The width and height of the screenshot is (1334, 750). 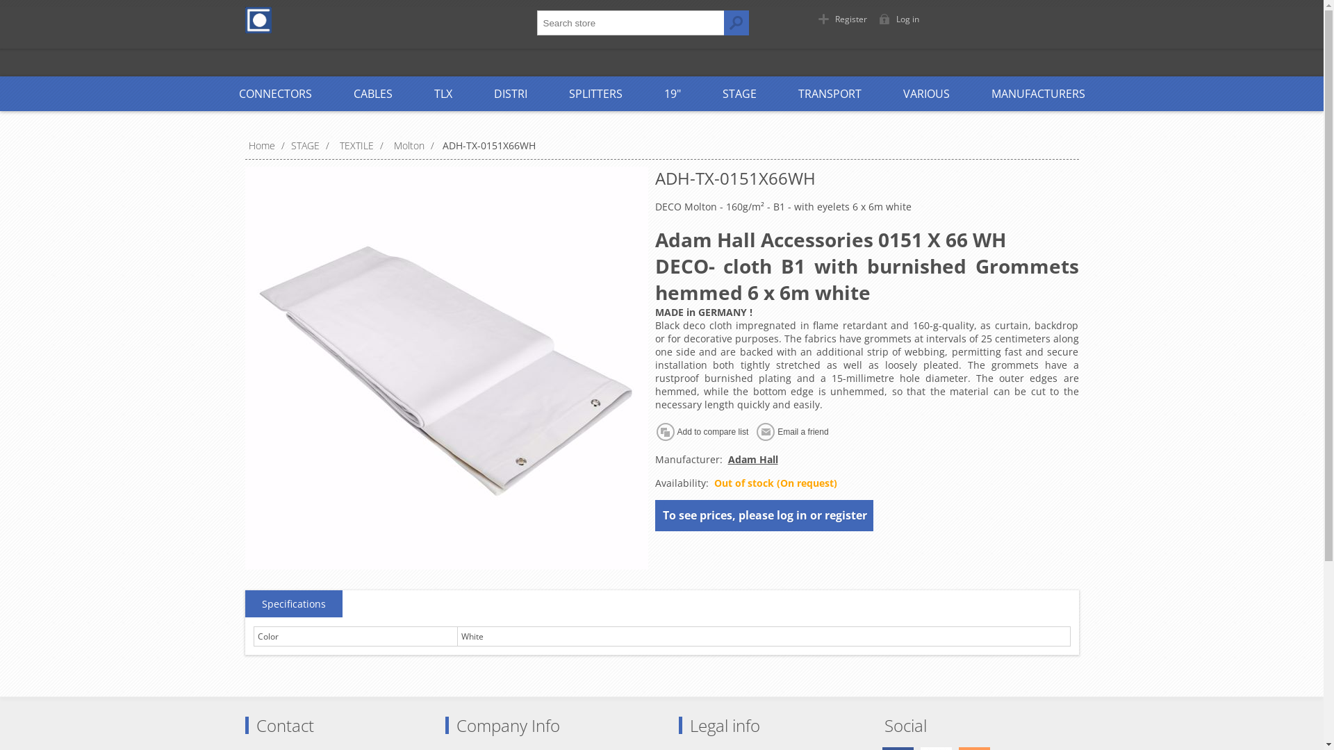 What do you see at coordinates (739, 94) in the screenshot?
I see `STAGE` at bounding box center [739, 94].